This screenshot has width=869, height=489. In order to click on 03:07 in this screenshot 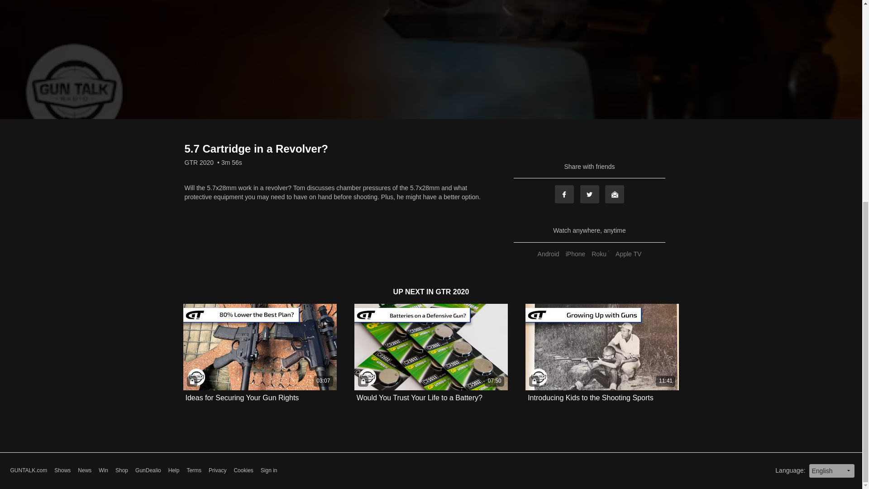, I will do `click(259, 347)`.